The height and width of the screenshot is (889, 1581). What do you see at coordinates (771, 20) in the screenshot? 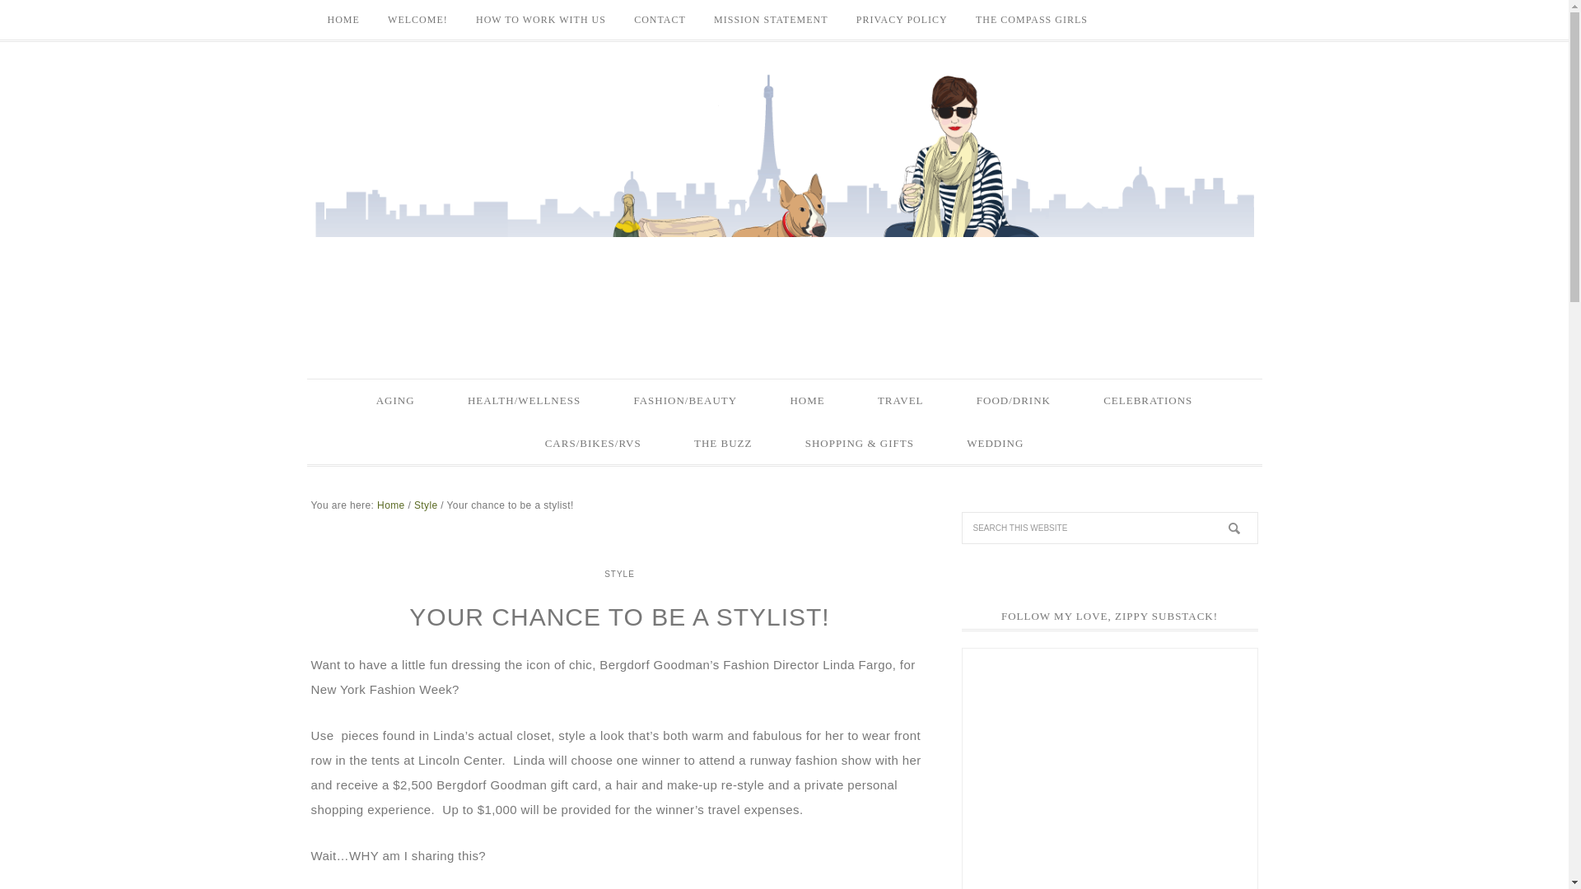
I see `MISSION STATEMENT` at bounding box center [771, 20].